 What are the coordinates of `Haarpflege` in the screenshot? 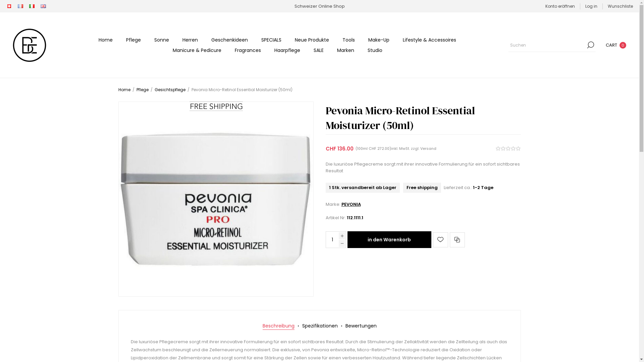 It's located at (287, 50).